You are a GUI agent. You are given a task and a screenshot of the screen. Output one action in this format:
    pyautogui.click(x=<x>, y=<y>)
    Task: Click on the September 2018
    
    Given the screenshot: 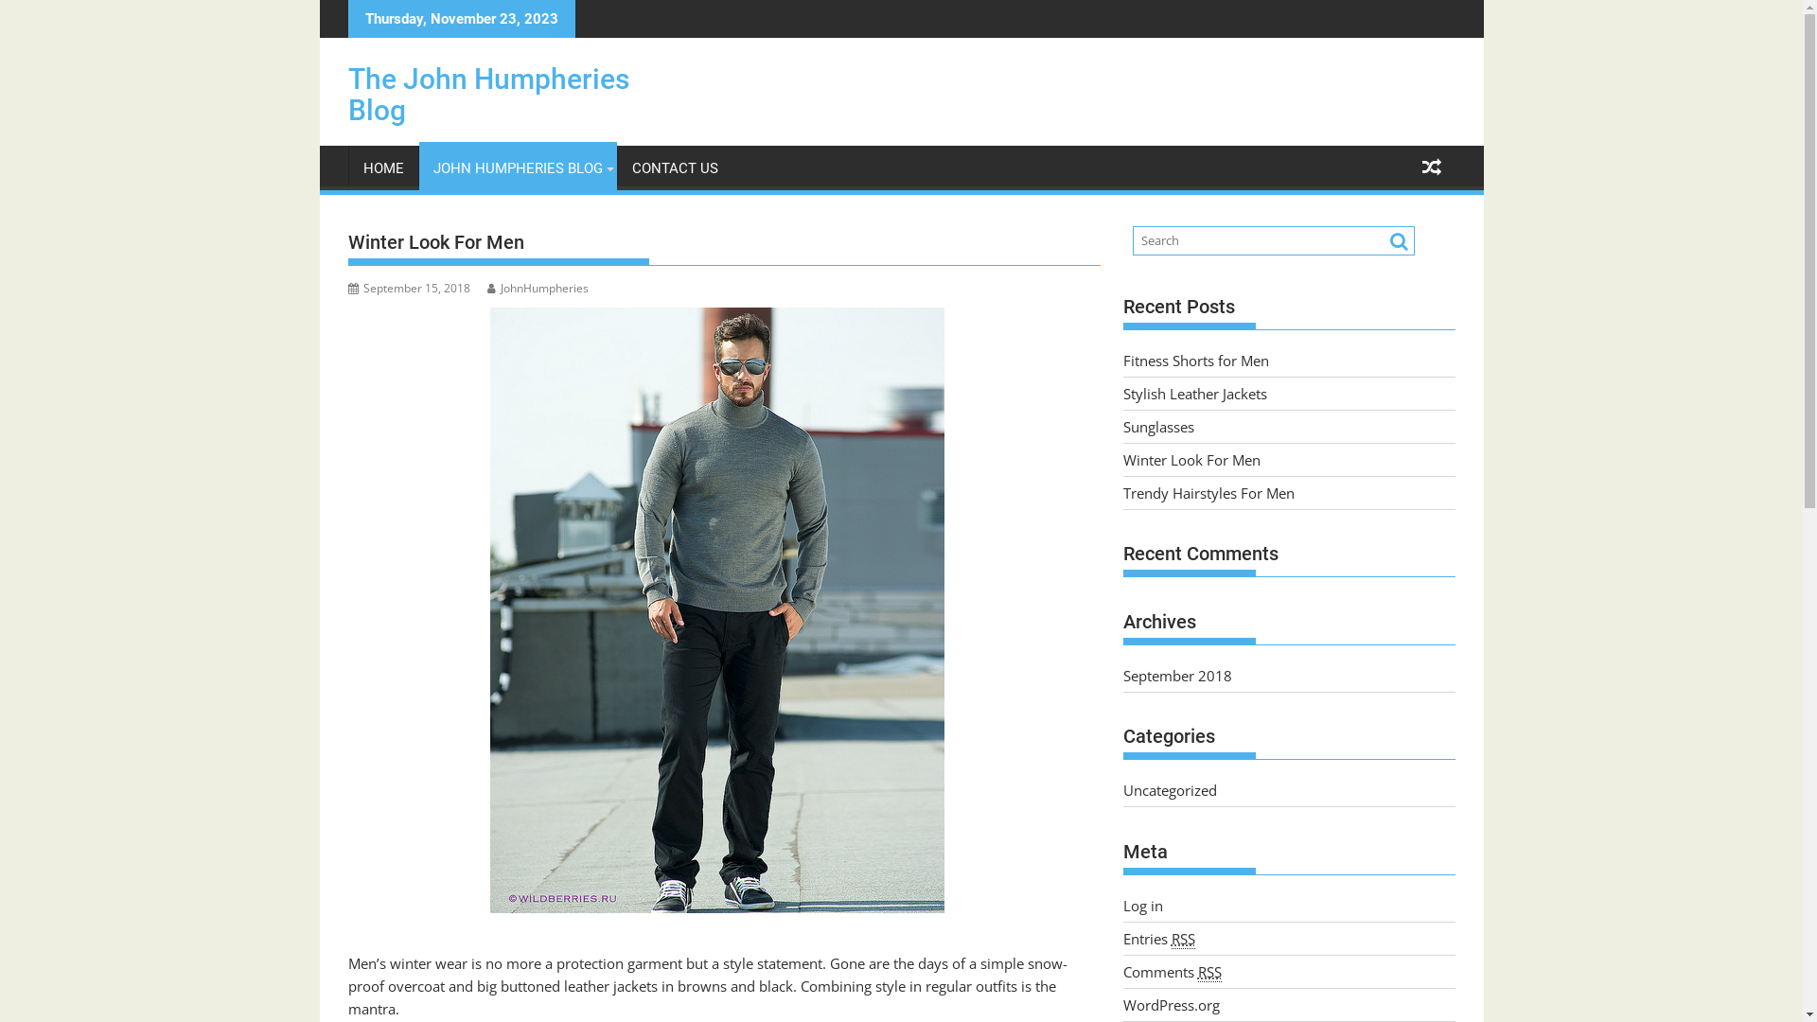 What is the action you would take?
    pyautogui.click(x=1177, y=676)
    